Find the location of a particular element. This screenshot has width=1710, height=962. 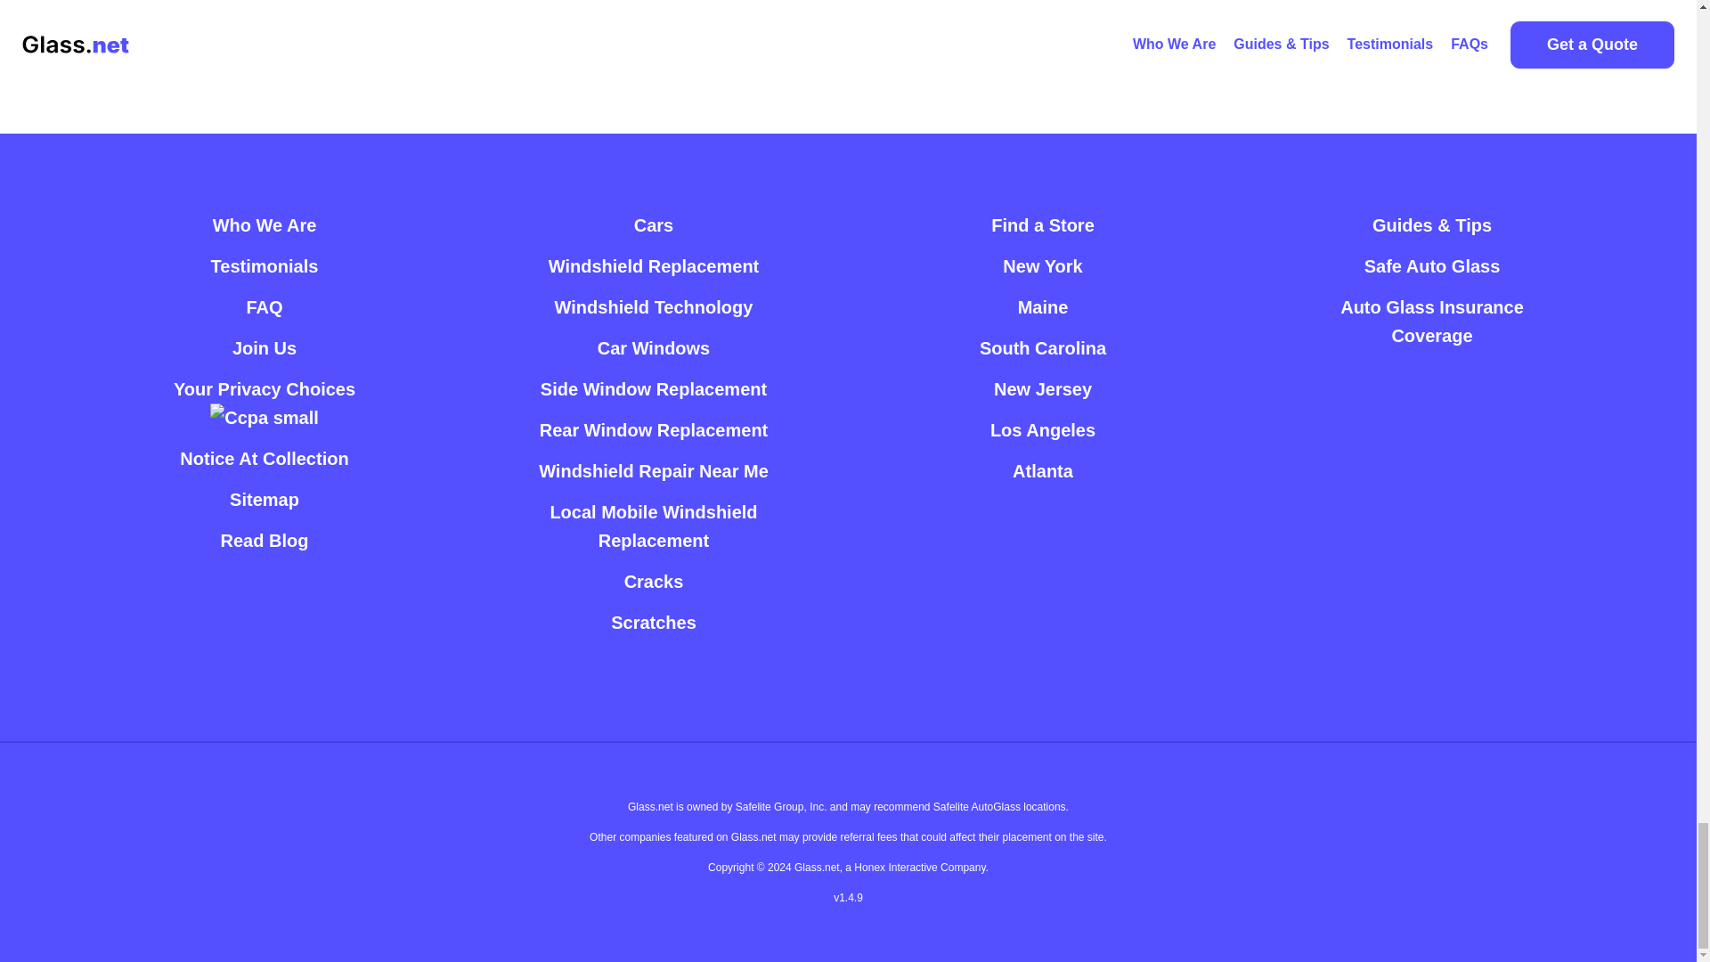

Join Us is located at coordinates (264, 347).